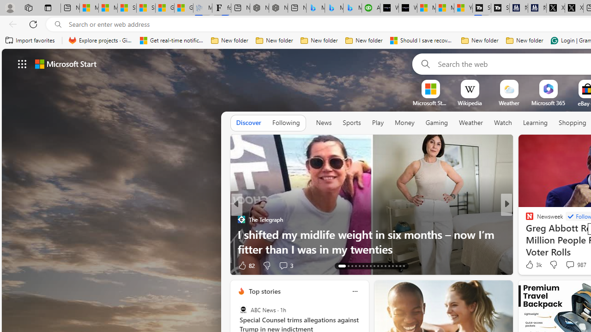 This screenshot has width=591, height=332. Describe the element at coordinates (356, 266) in the screenshot. I see `AutomationID: tab-16` at that location.